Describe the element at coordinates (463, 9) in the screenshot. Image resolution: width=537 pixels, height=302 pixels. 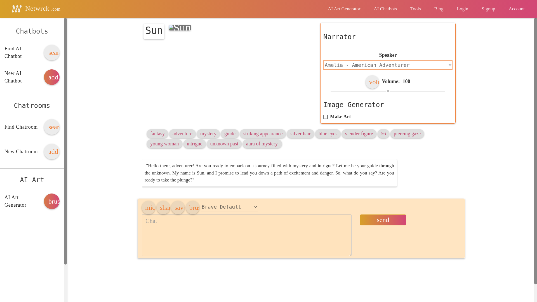
I see `Login` at that location.